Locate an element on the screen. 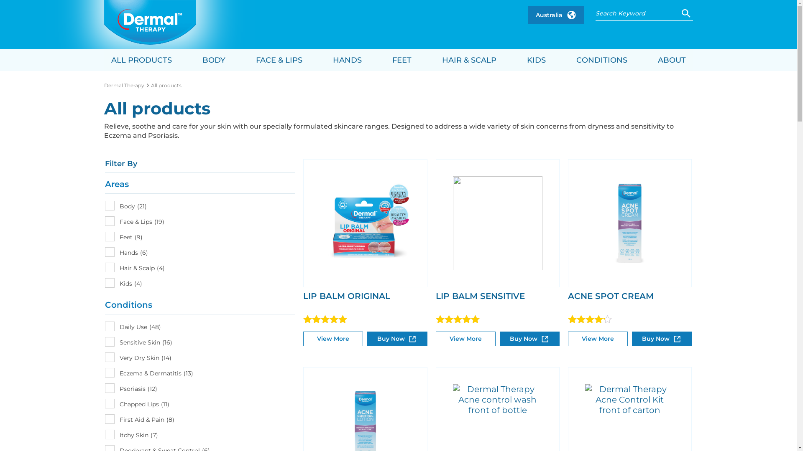 This screenshot has height=451, width=803. KIDS is located at coordinates (536, 60).